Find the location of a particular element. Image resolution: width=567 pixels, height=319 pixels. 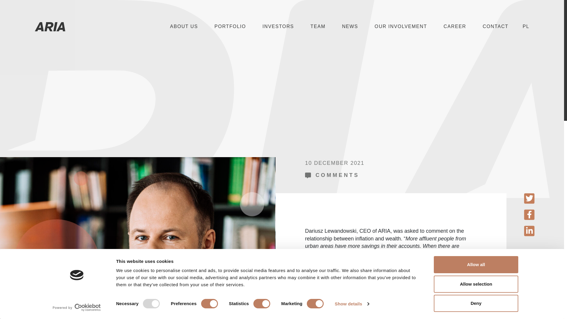

Career is located at coordinates (454, 27).